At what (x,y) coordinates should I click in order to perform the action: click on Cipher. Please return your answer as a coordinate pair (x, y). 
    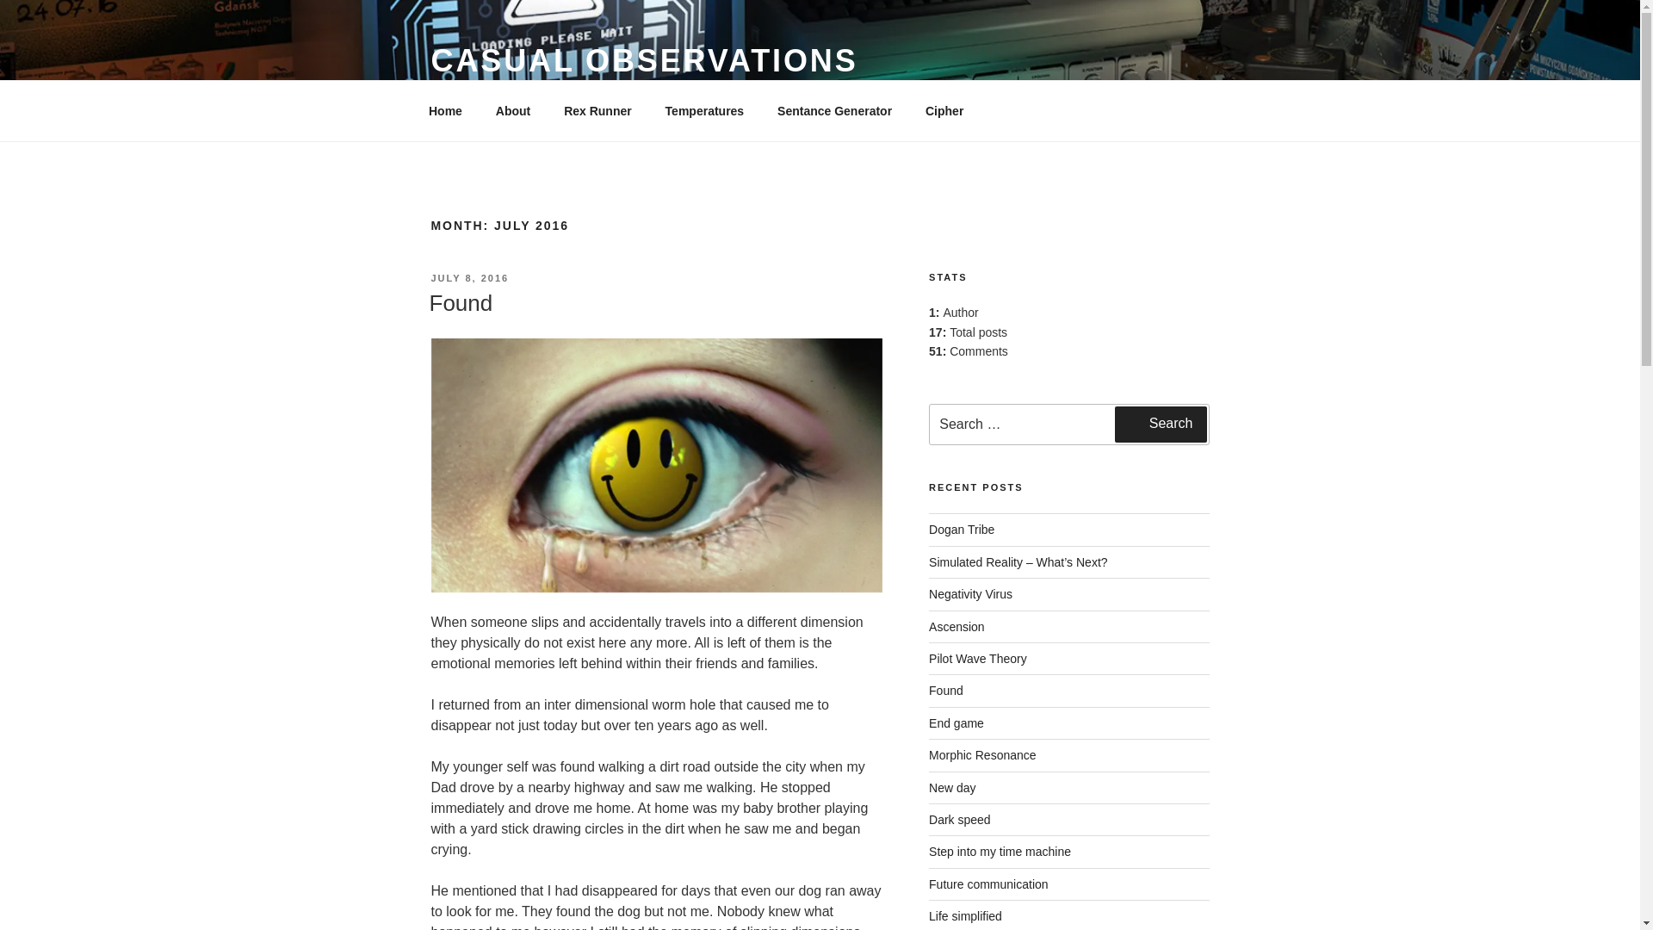
    Looking at the image, I should click on (944, 110).